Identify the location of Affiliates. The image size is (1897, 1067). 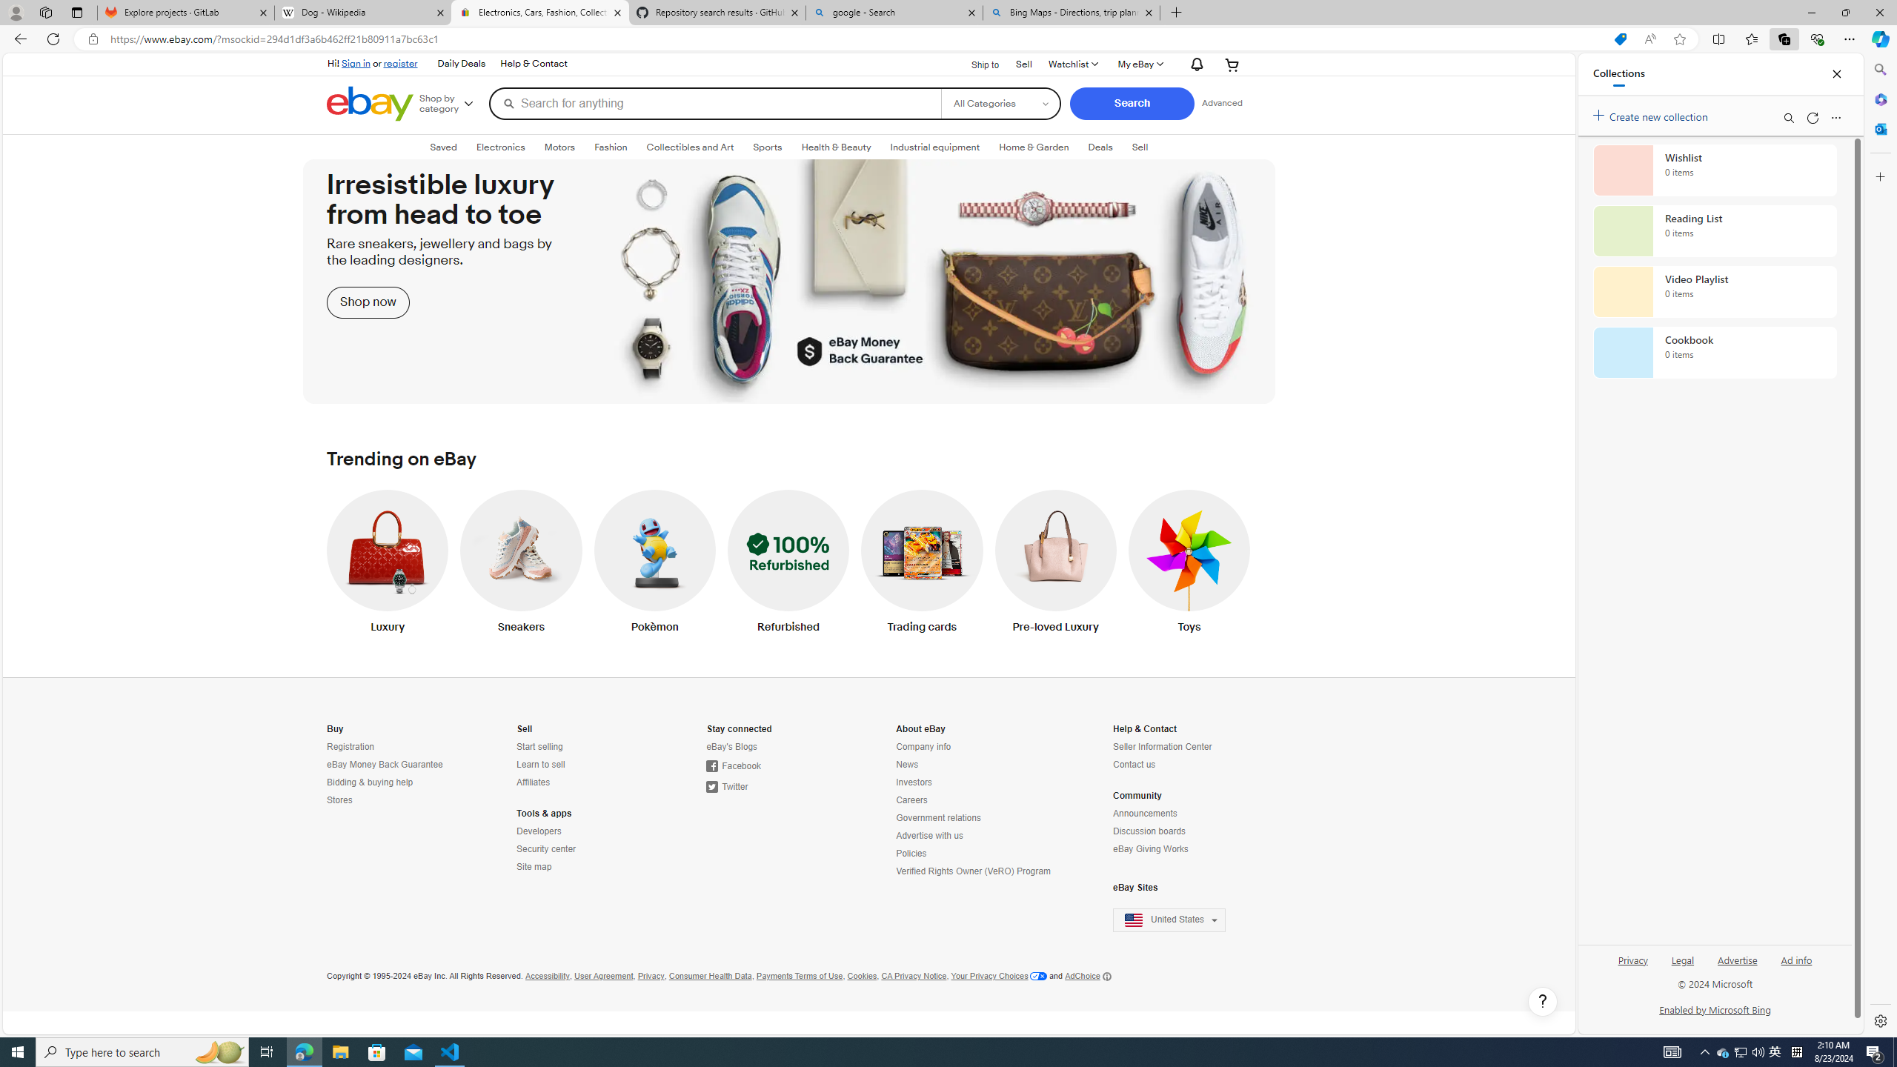
(582, 782).